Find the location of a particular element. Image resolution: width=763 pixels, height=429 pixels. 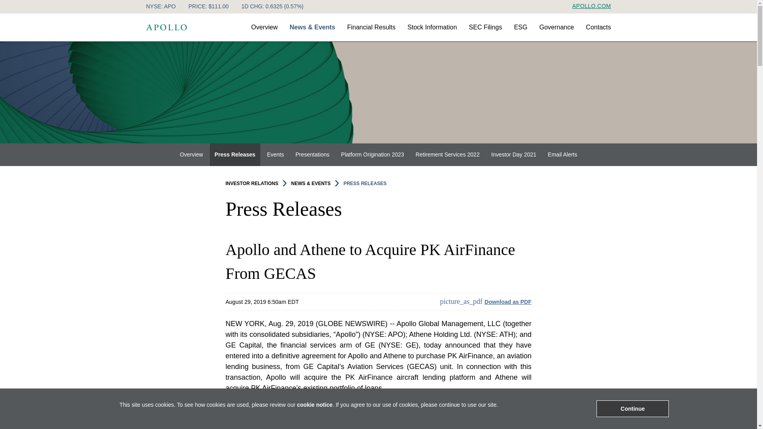

Events is located at coordinates (276, 154).